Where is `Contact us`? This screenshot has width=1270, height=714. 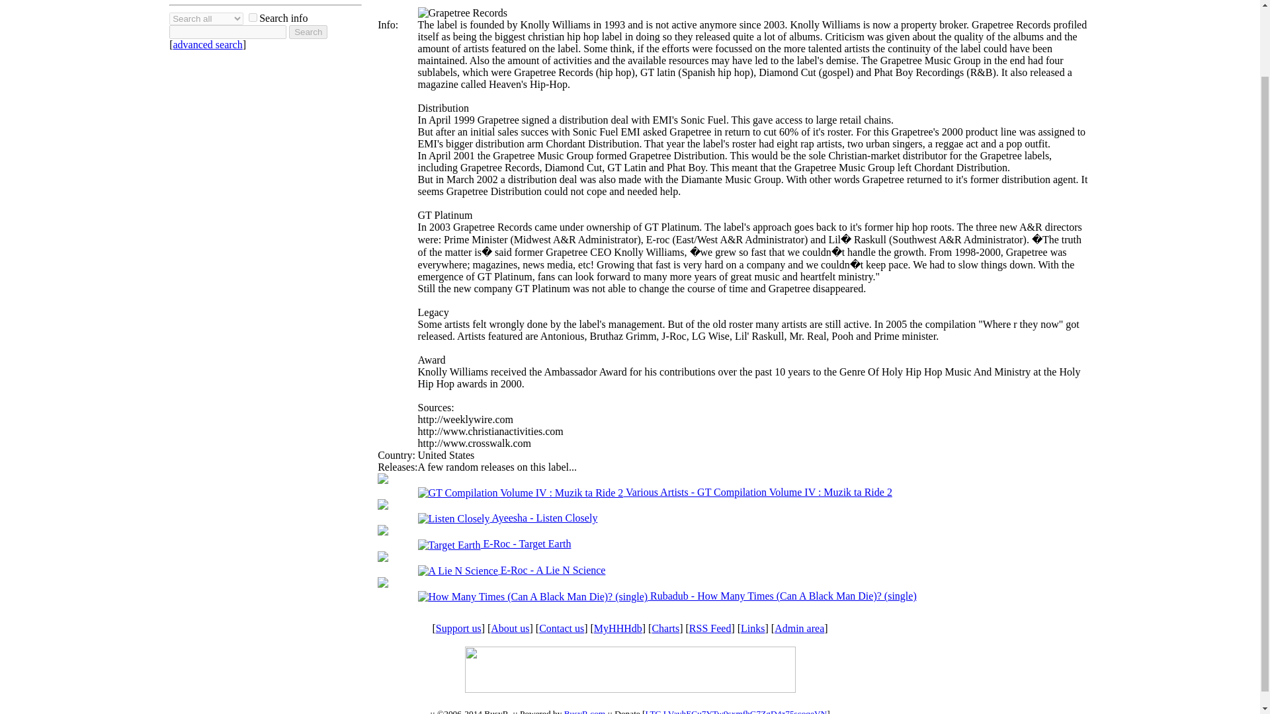
Contact us is located at coordinates (561, 628).